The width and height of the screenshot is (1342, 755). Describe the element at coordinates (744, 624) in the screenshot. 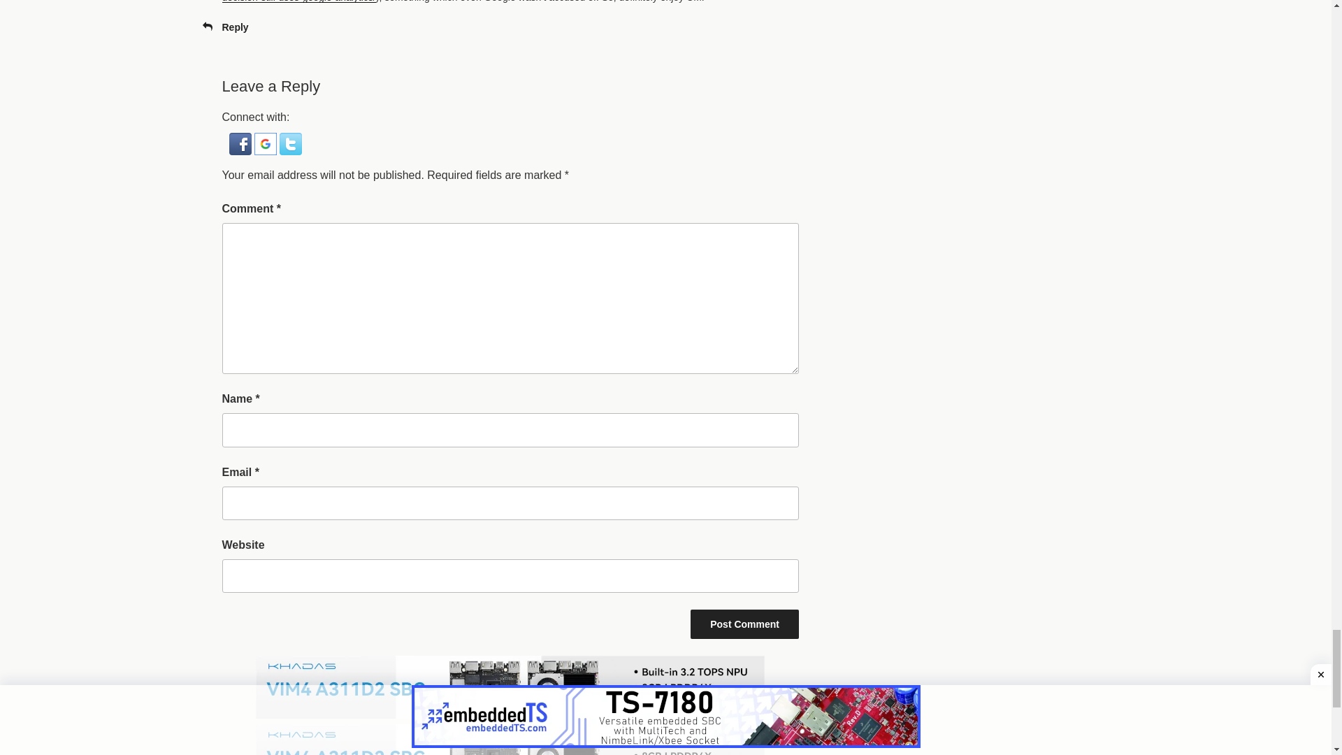

I see `Post Comment` at that location.